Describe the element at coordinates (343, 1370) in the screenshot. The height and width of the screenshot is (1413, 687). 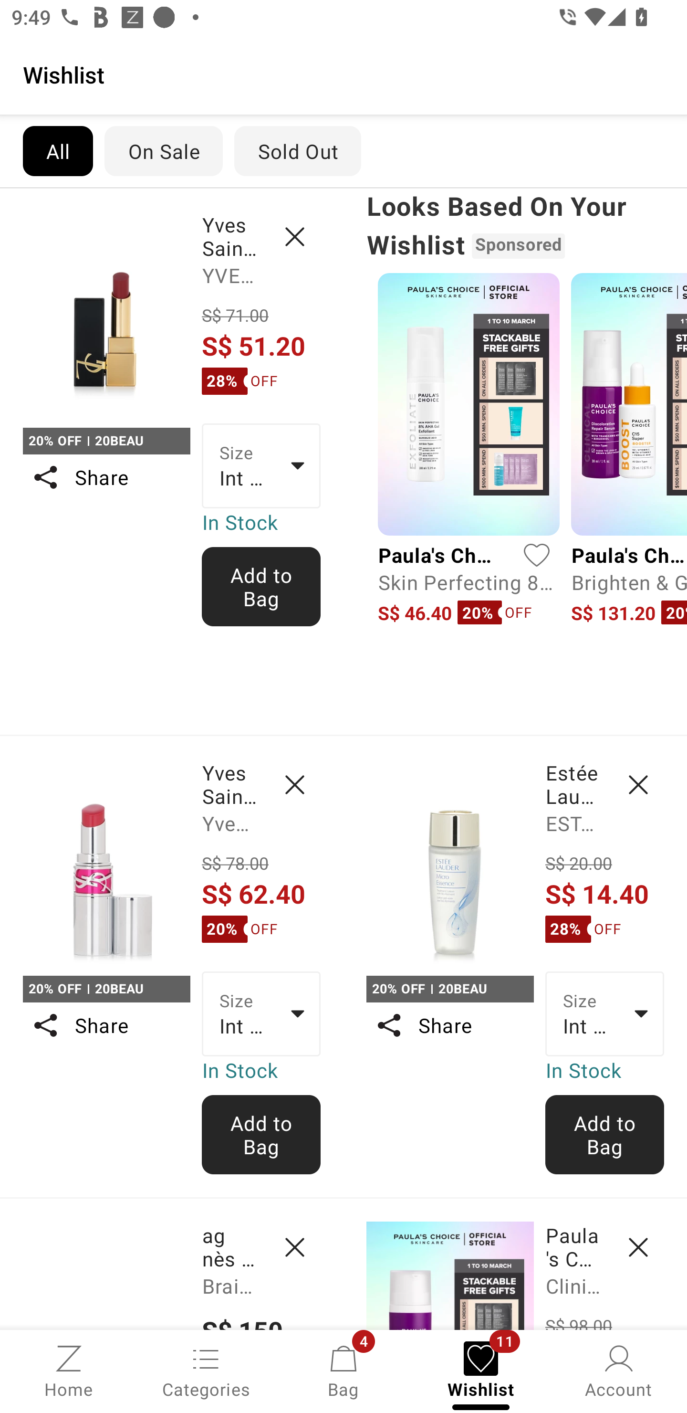
I see `Bag, 4 new notifications Bag` at that location.